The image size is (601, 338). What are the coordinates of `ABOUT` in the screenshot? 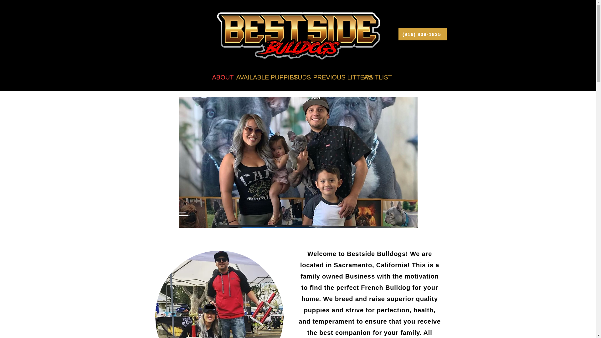 It's located at (219, 77).